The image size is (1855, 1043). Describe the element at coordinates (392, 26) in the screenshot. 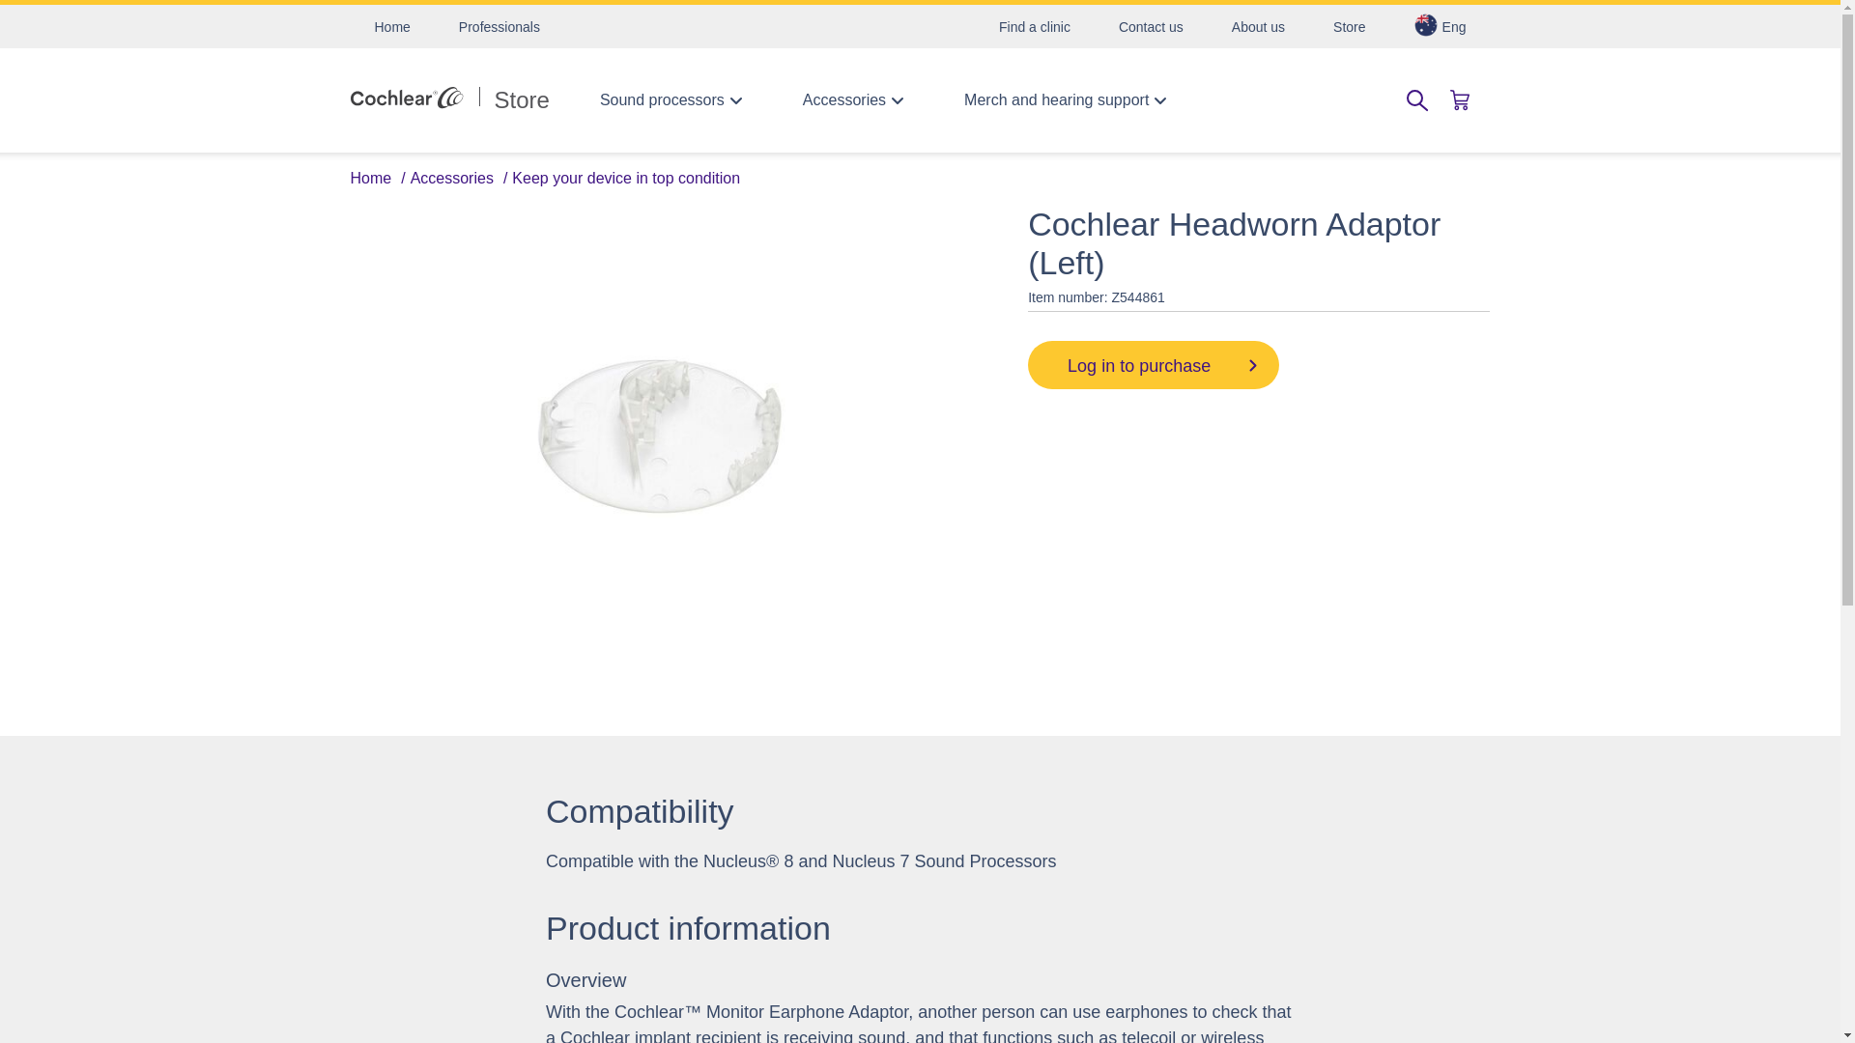

I see `Home` at that location.